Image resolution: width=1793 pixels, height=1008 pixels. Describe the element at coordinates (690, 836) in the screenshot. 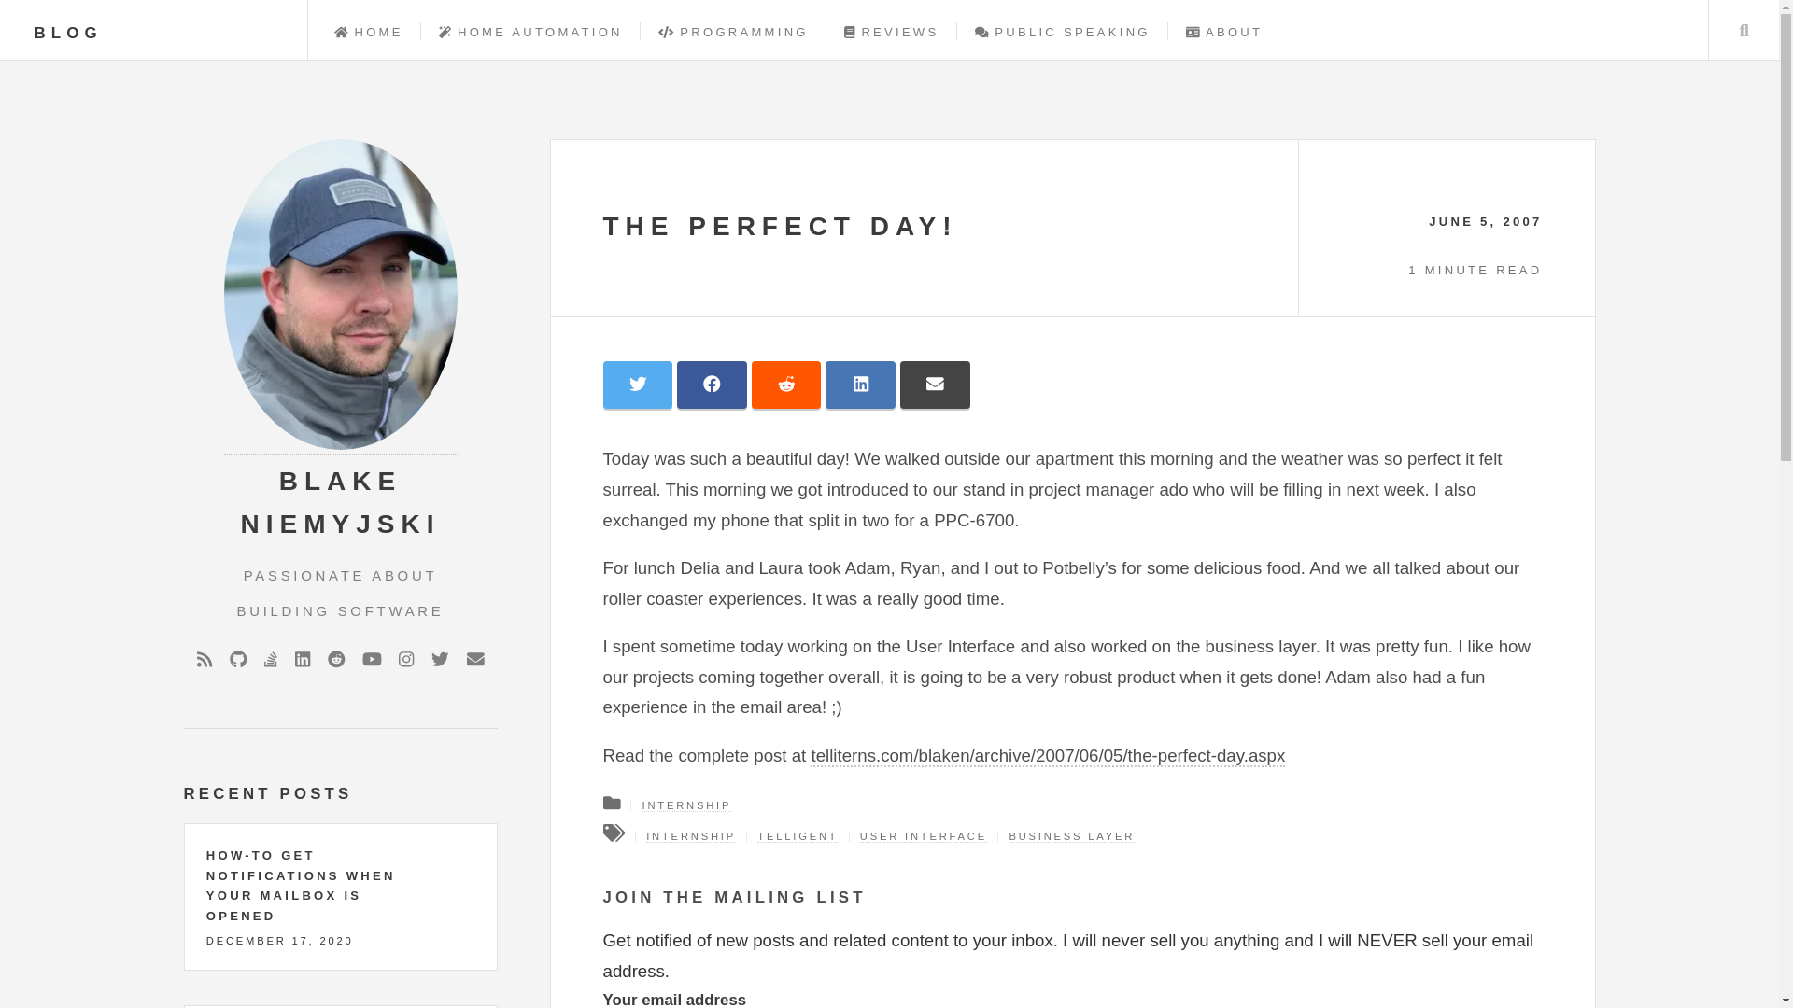

I see `INTERNSHIP` at that location.